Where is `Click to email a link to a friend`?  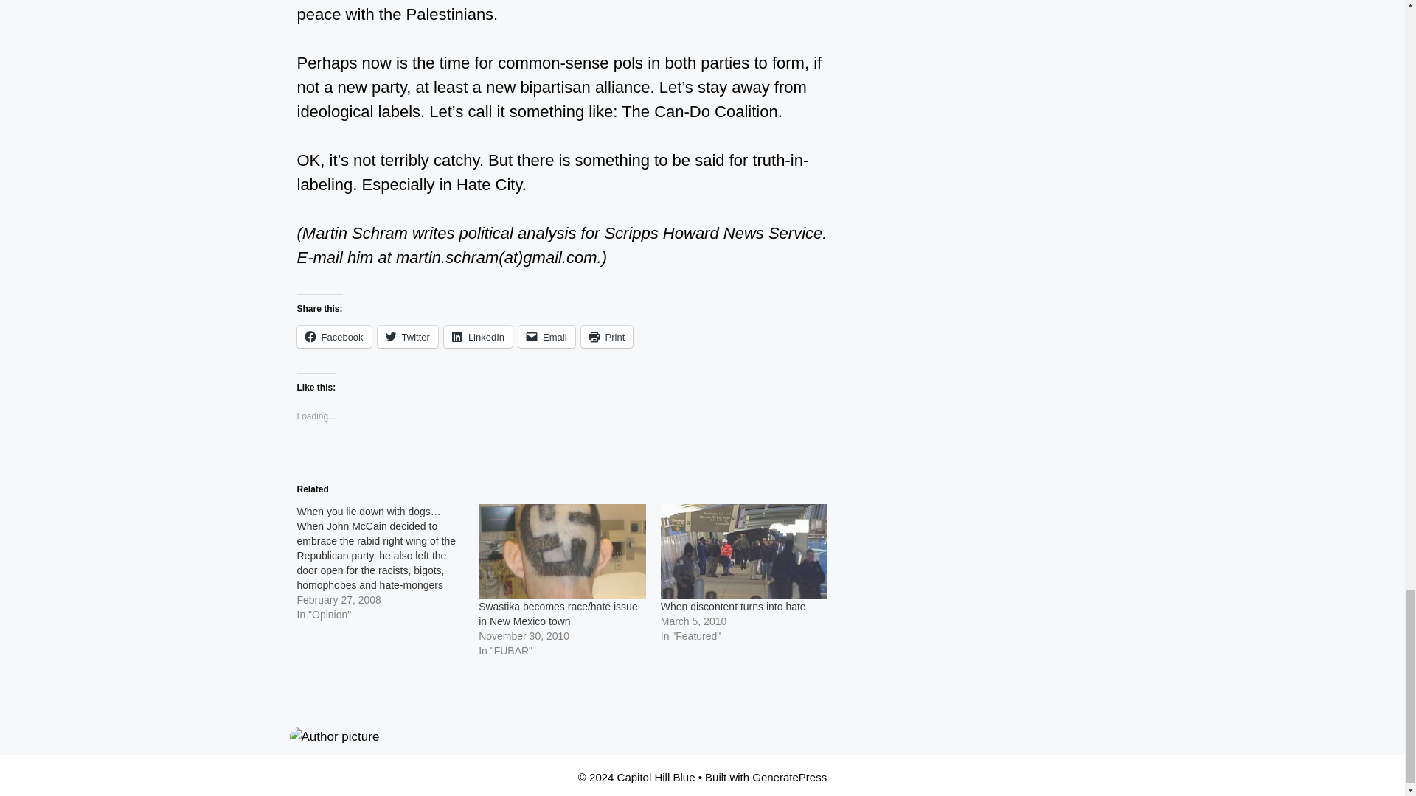
Click to email a link to a friend is located at coordinates (546, 336).